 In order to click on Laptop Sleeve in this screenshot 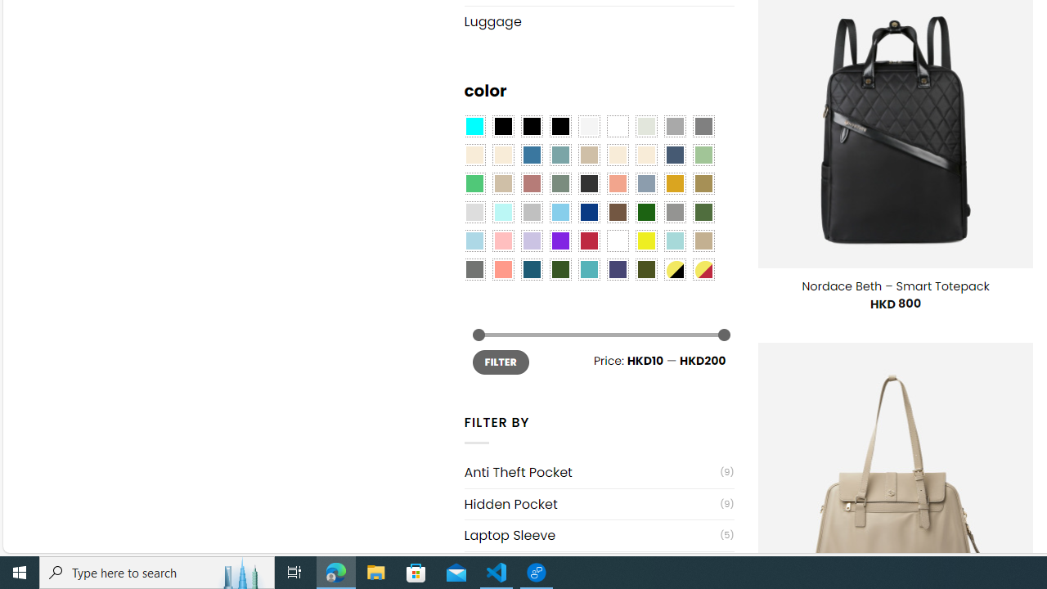, I will do `click(592, 535)`.